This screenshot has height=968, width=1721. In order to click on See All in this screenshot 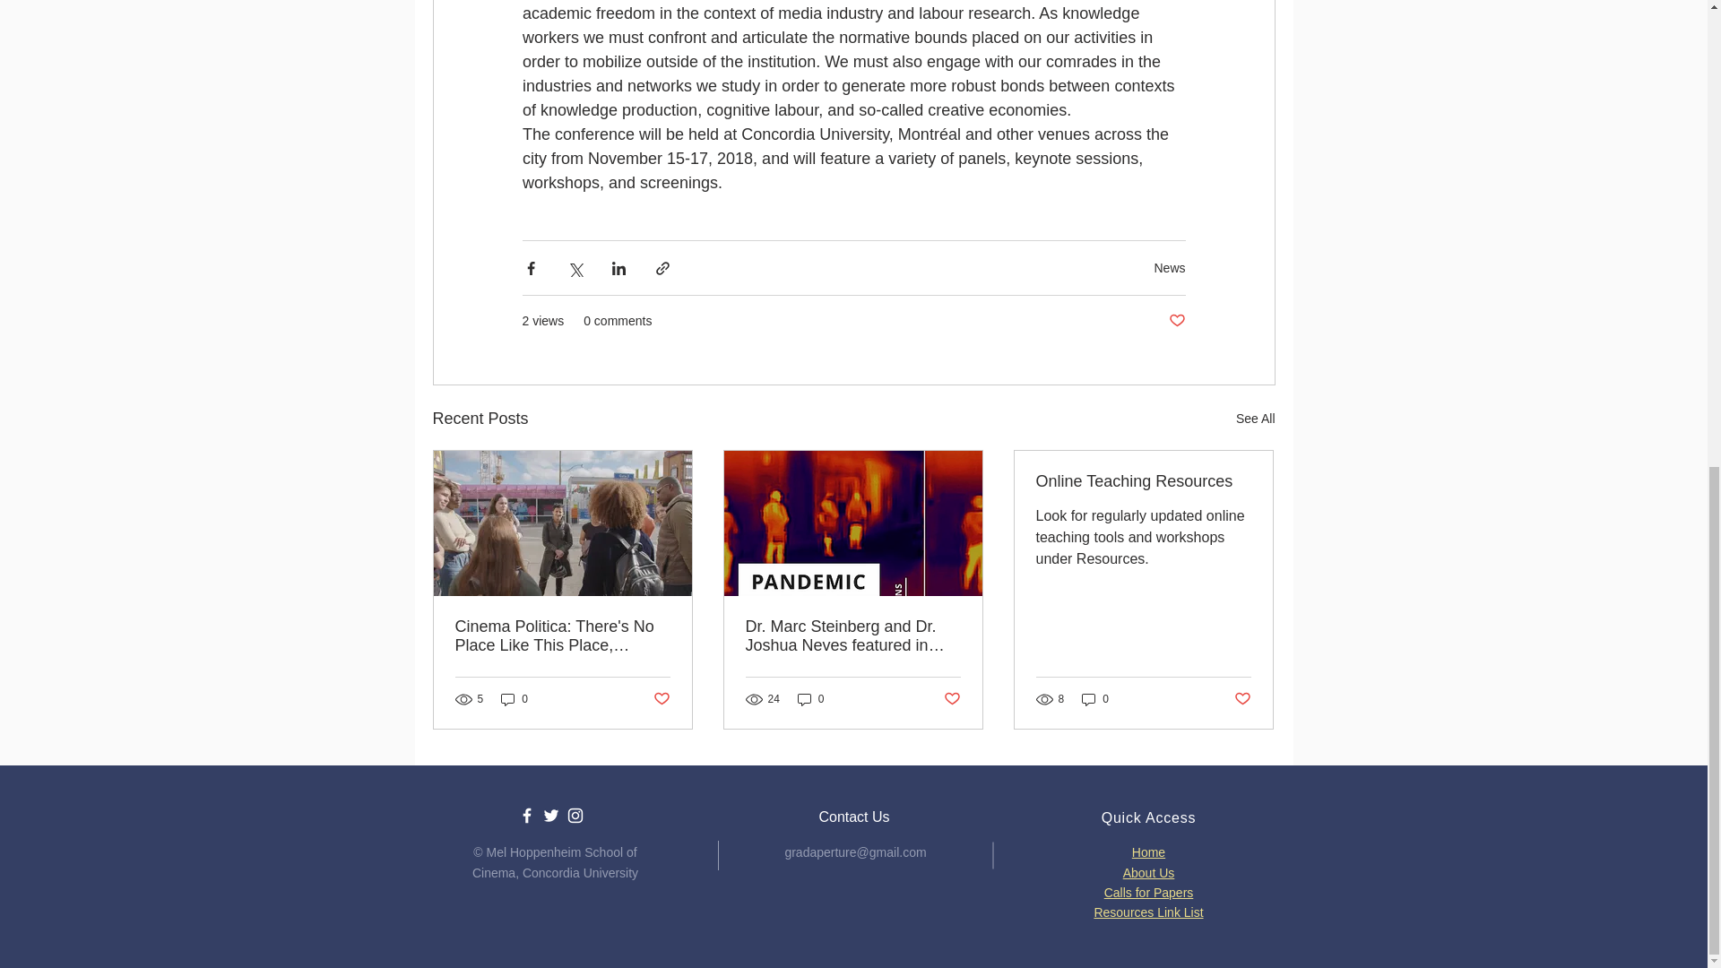, I will do `click(1255, 418)`.